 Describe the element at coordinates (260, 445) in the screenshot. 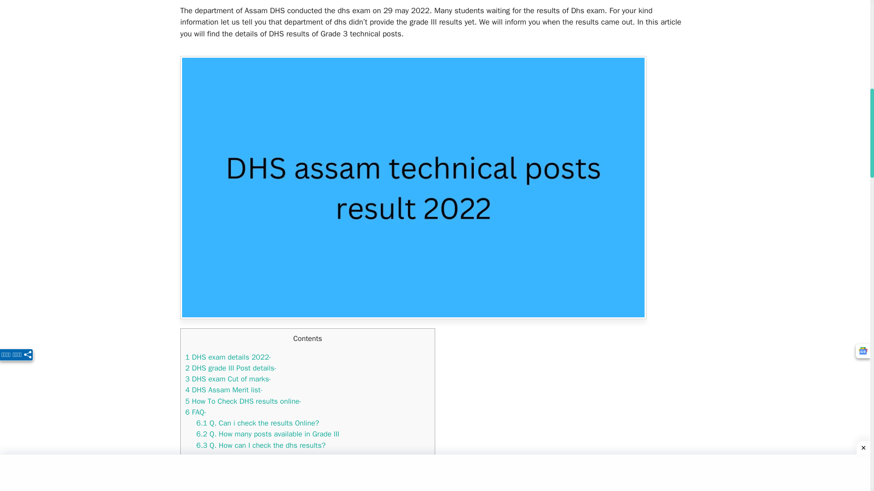

I see `6.3 Q. How can I check the dhs results?` at that location.